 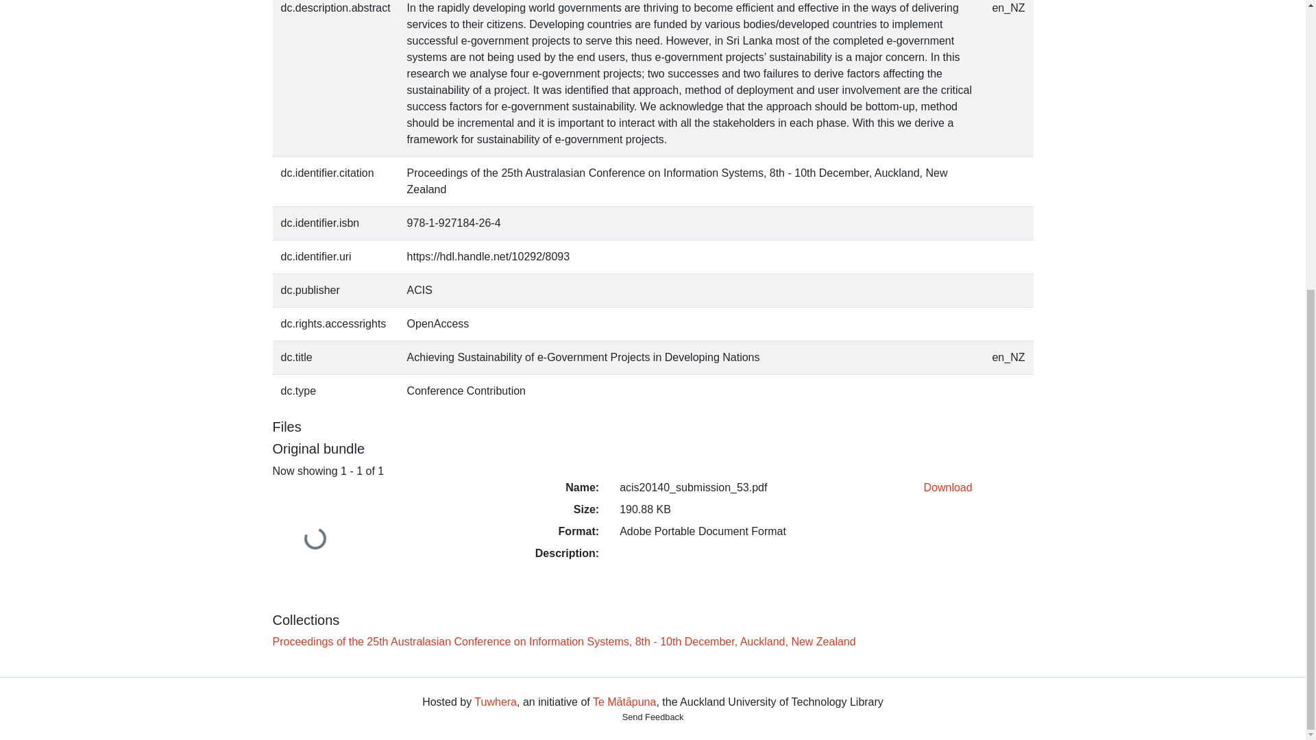 What do you see at coordinates (653, 717) in the screenshot?
I see `Send Feedback` at bounding box center [653, 717].